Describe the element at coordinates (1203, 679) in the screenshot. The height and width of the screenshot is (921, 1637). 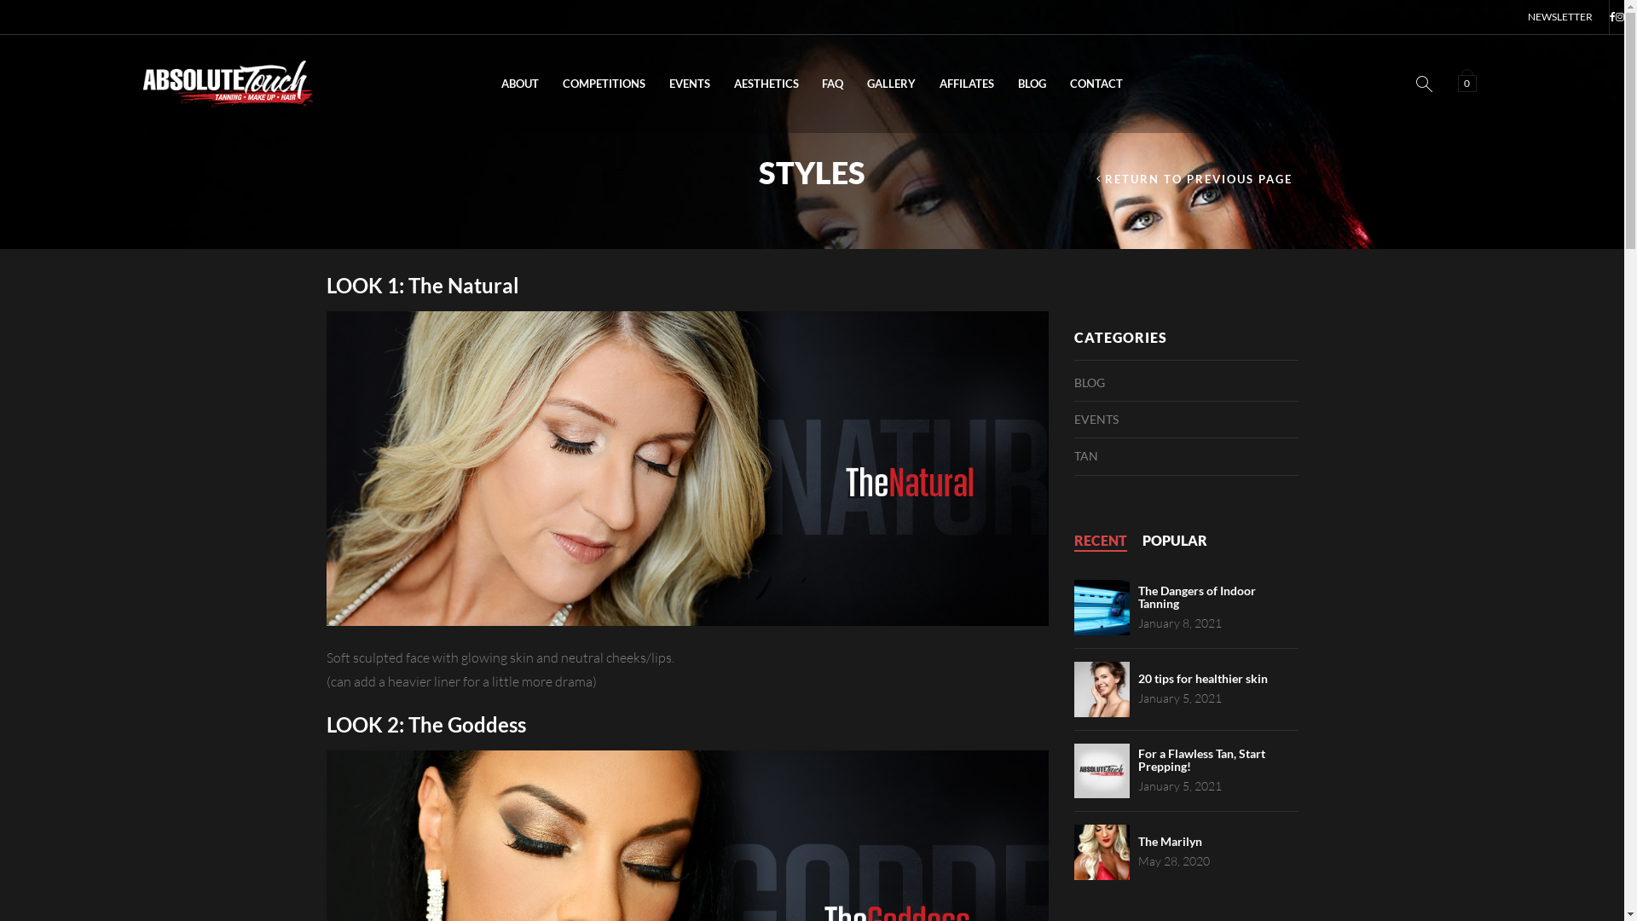
I see `20 tips for healthier skin` at that location.